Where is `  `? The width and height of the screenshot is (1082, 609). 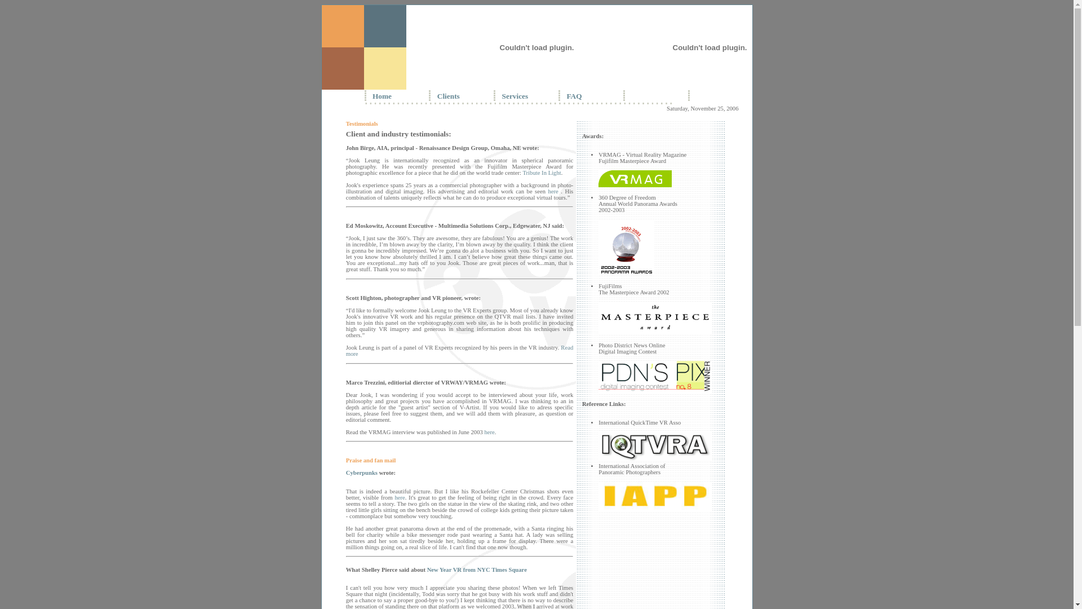    is located at coordinates (631, 96).